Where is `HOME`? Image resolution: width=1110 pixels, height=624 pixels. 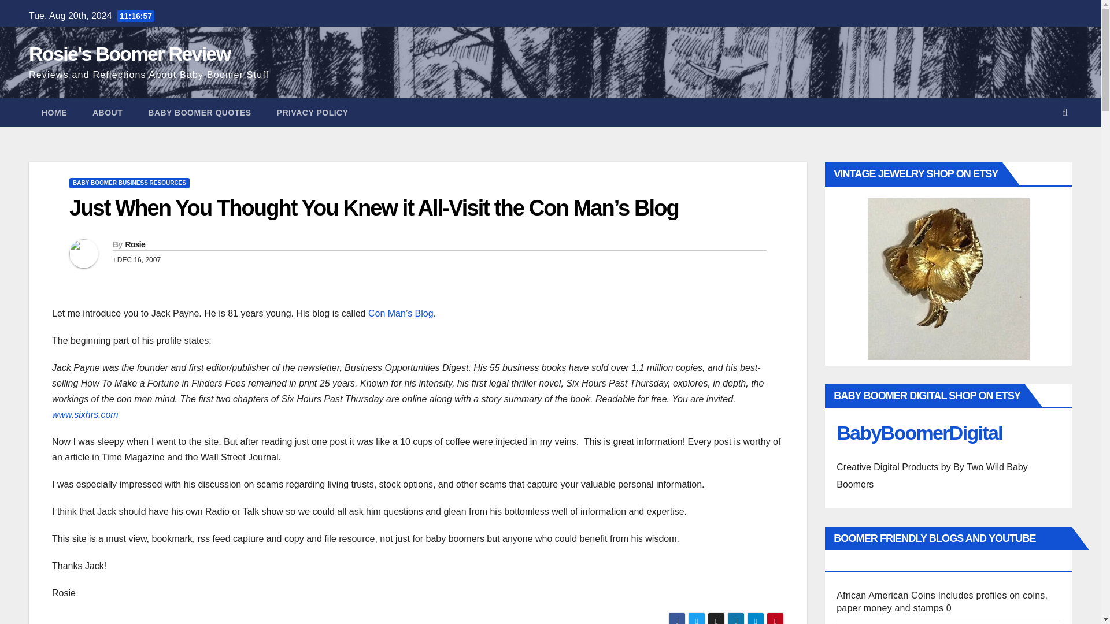
HOME is located at coordinates (54, 112).